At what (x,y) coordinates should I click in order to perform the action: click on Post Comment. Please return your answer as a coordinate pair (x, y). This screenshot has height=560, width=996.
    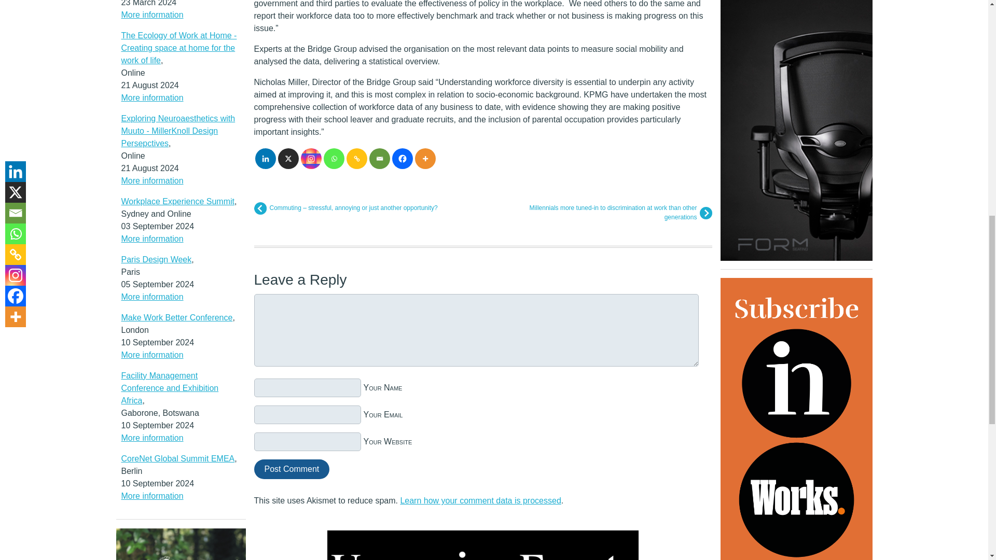
    Looking at the image, I should click on (292, 469).